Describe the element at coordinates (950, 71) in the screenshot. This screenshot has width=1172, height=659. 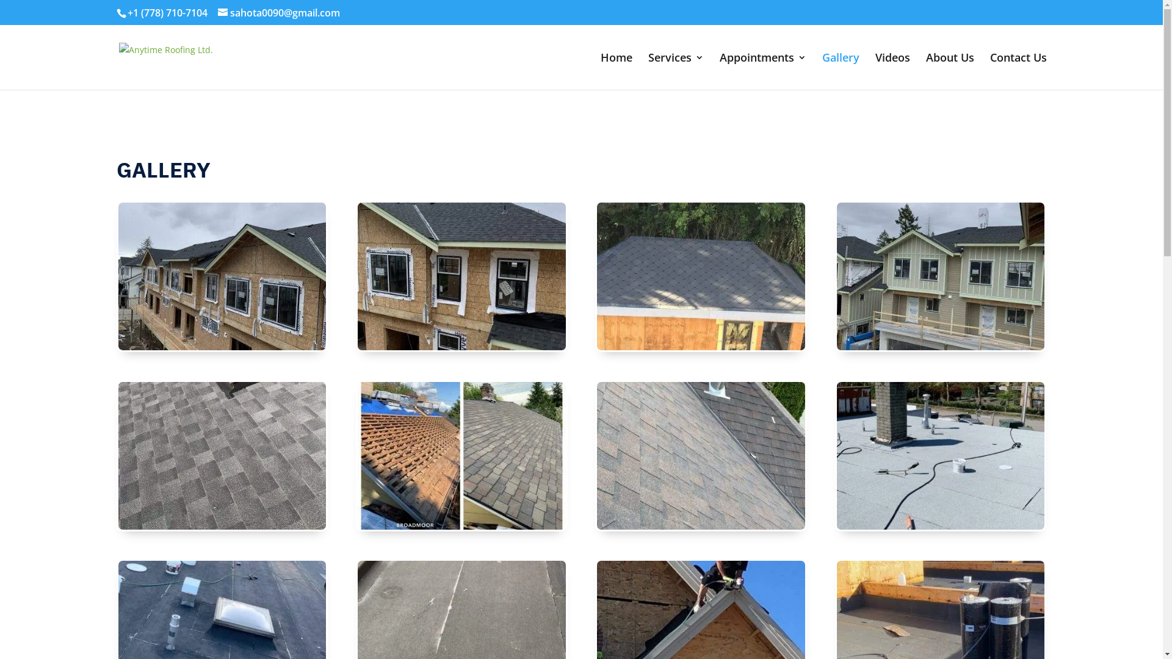
I see `About Us` at that location.